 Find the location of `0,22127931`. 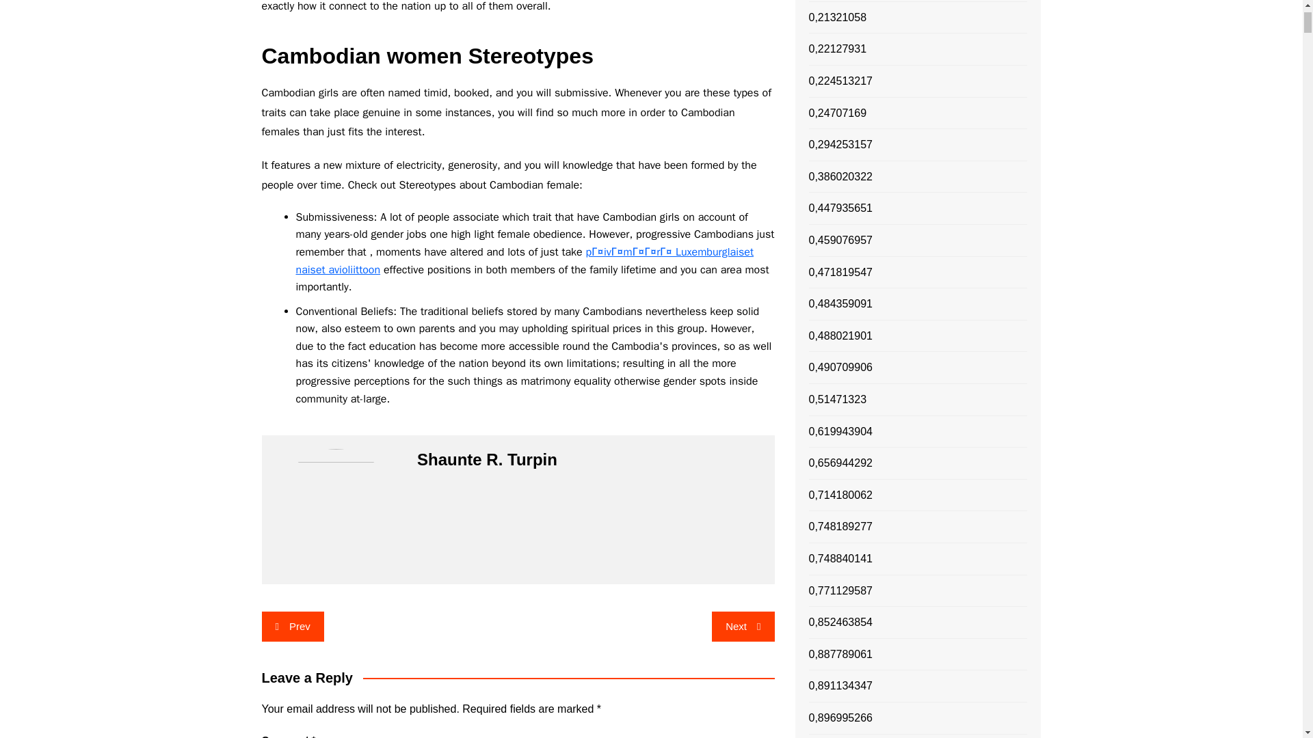

0,22127931 is located at coordinates (837, 49).